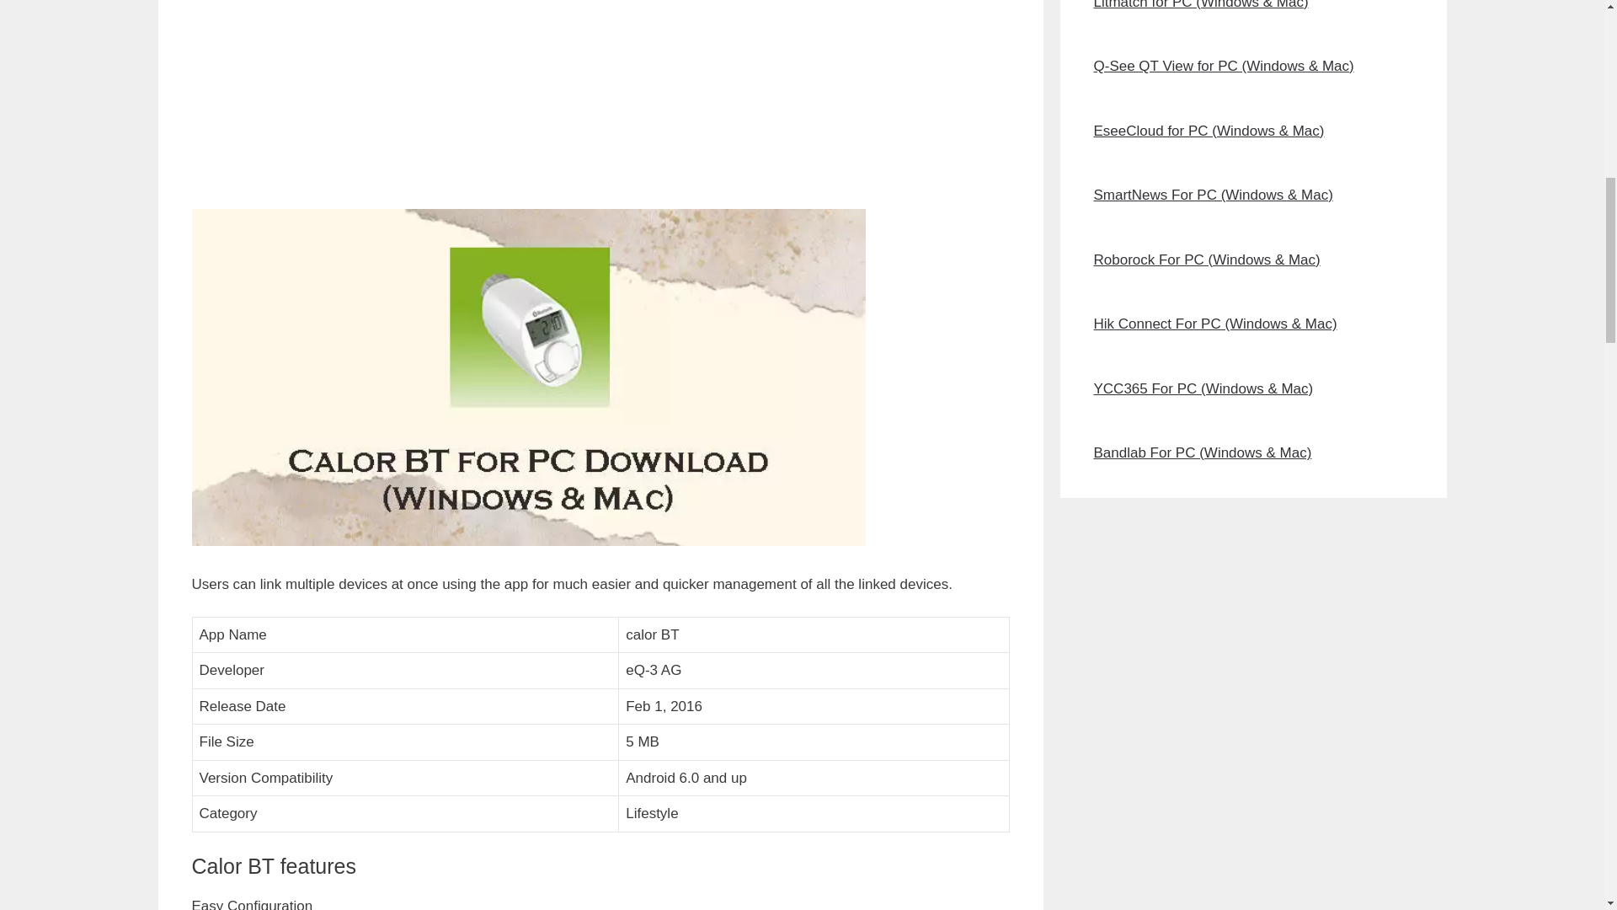  I want to click on Advertisement, so click(600, 101).